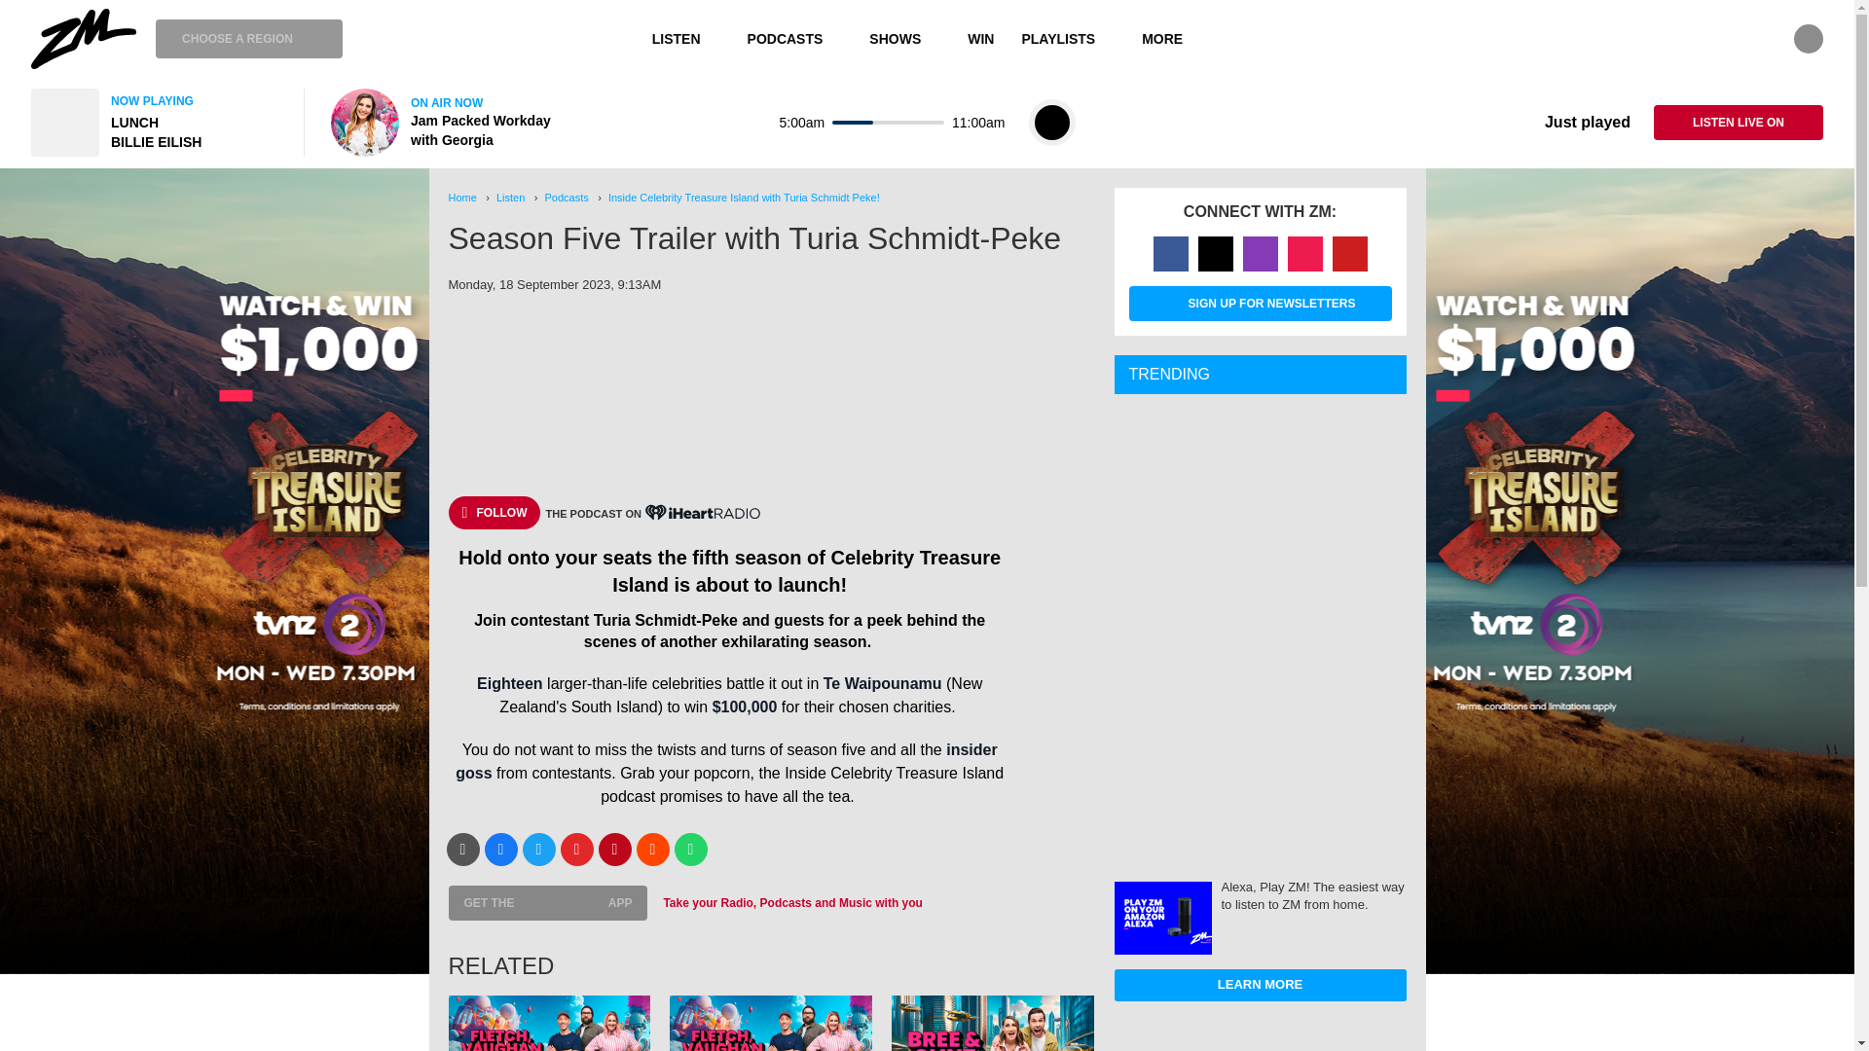  What do you see at coordinates (156, 122) in the screenshot?
I see `Listen to LUNCH by BILLIE EILISH` at bounding box center [156, 122].